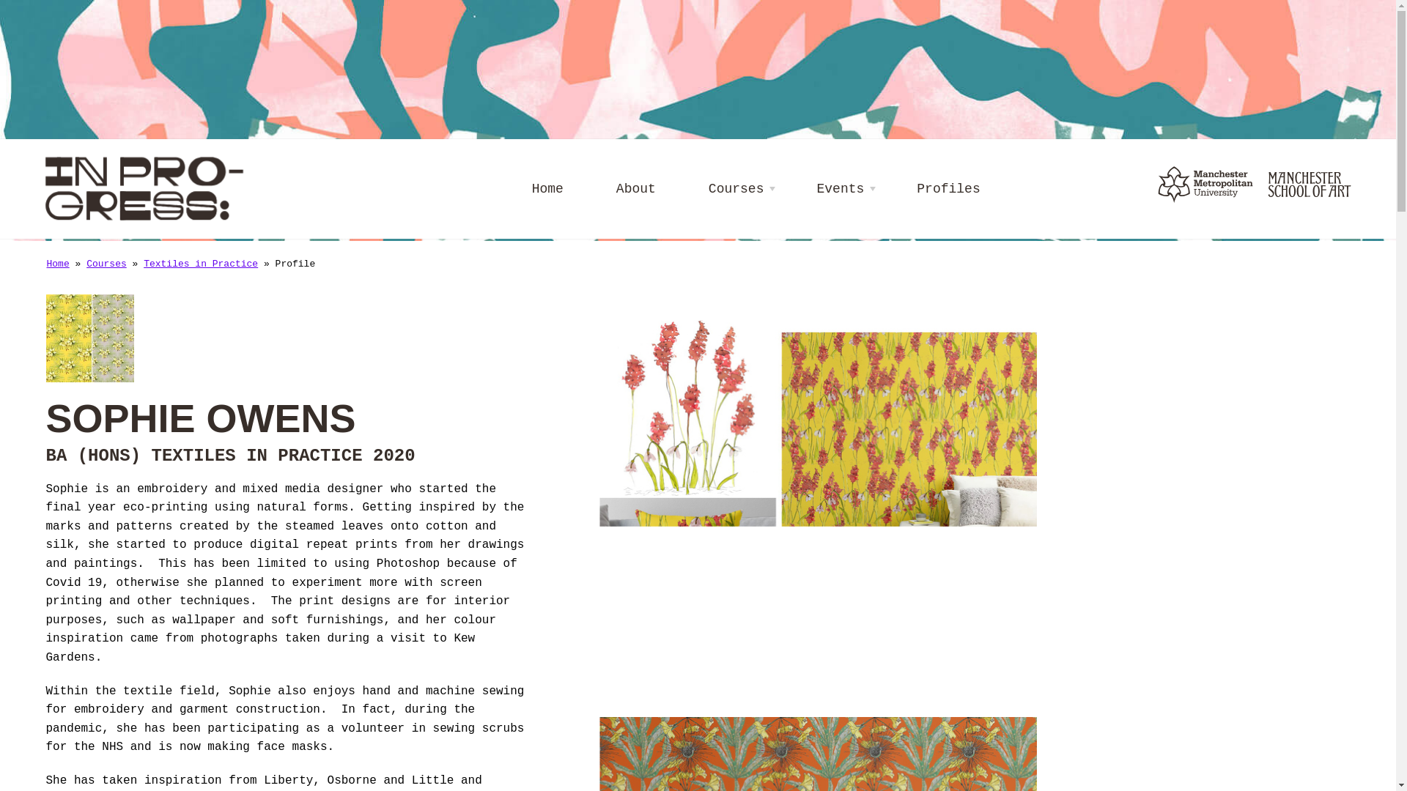 The width and height of the screenshot is (1407, 791). What do you see at coordinates (106, 264) in the screenshot?
I see `Courses` at bounding box center [106, 264].